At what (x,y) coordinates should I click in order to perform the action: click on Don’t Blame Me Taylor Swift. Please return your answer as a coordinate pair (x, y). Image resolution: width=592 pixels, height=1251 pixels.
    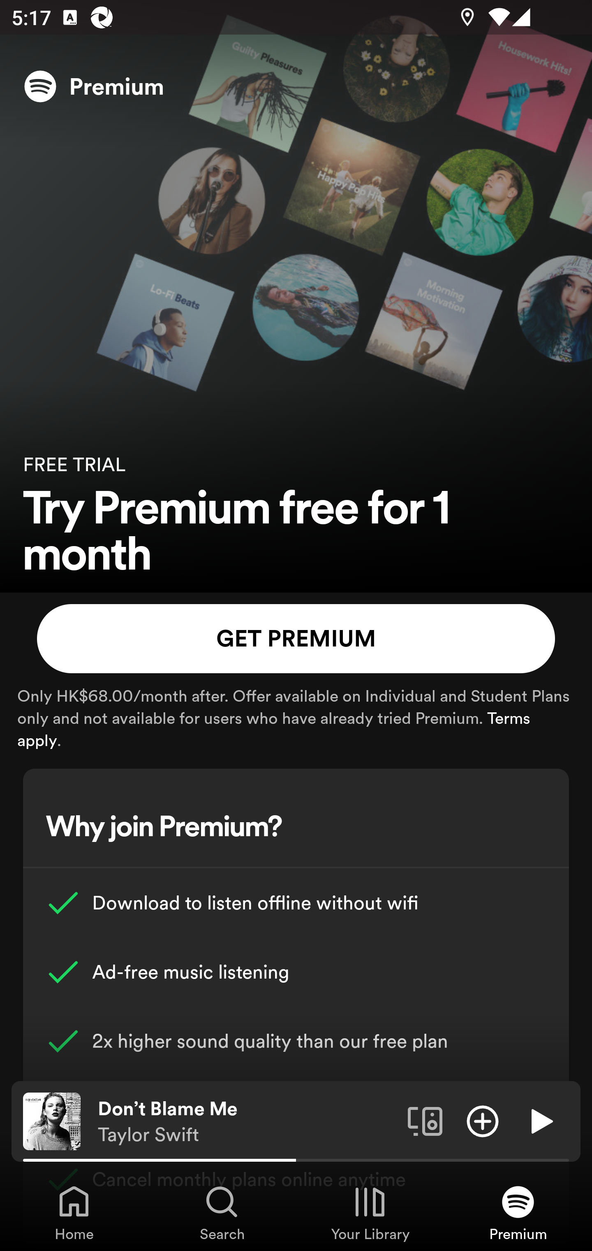
    Looking at the image, I should click on (247, 1121).